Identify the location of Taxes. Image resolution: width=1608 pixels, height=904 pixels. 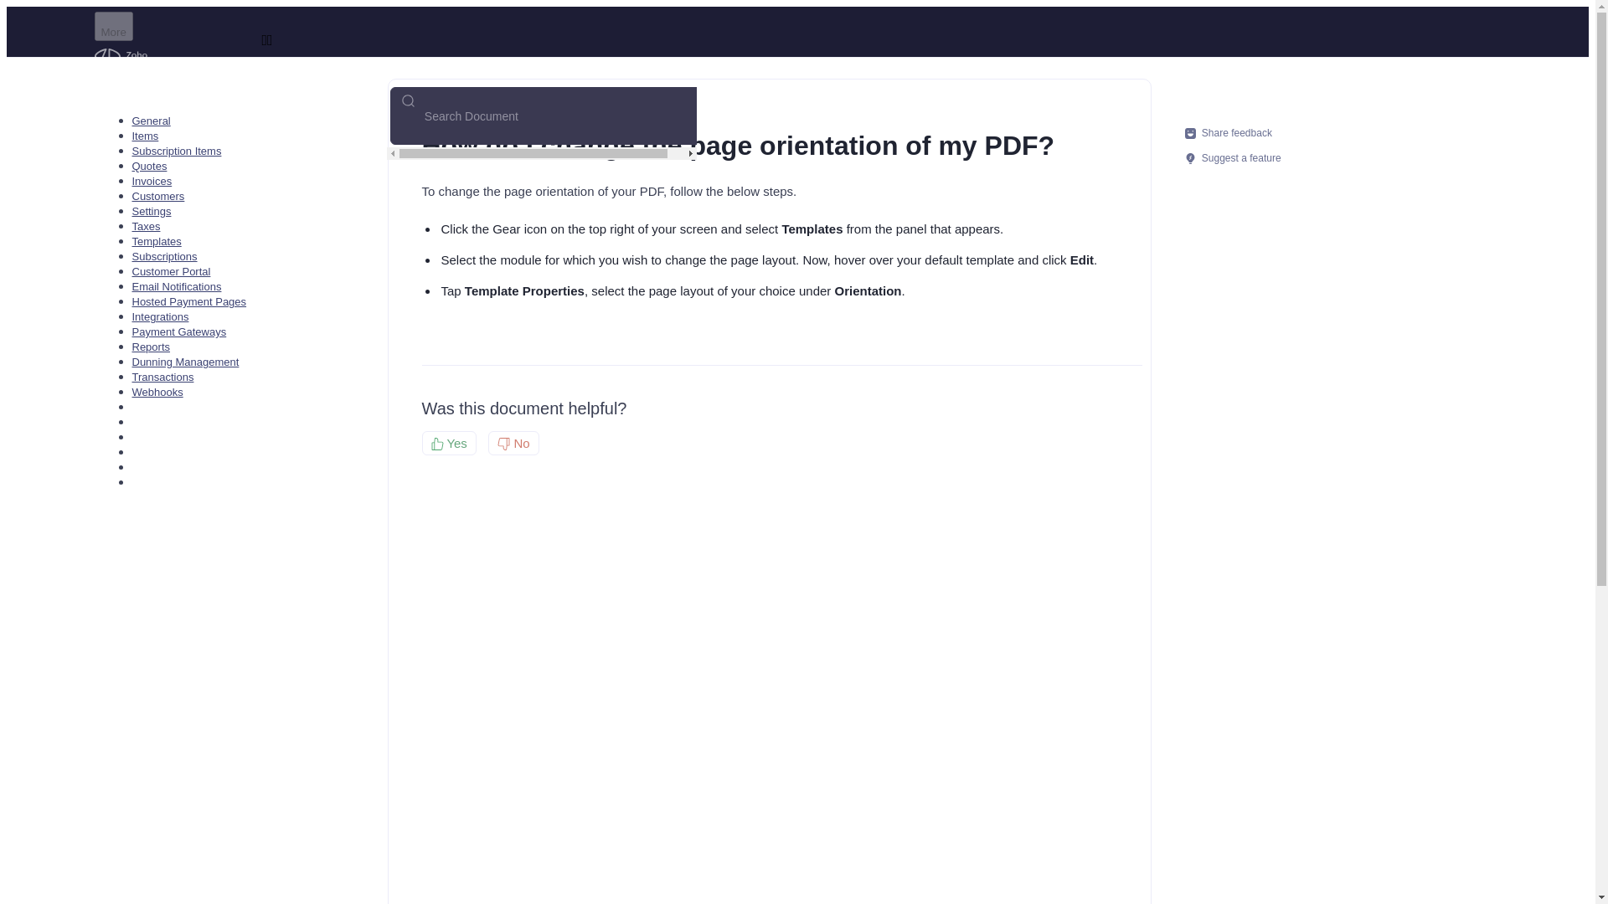
(146, 226).